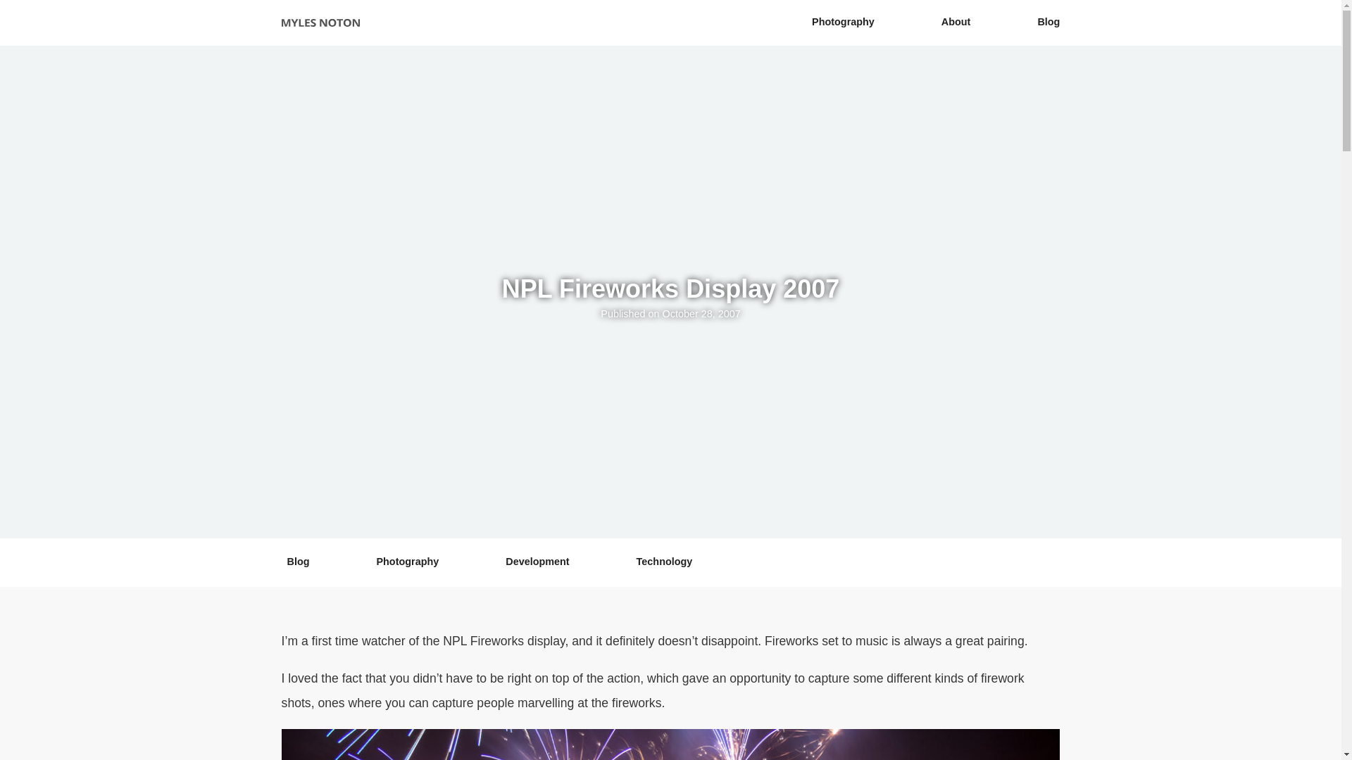  I want to click on Development, so click(537, 560).